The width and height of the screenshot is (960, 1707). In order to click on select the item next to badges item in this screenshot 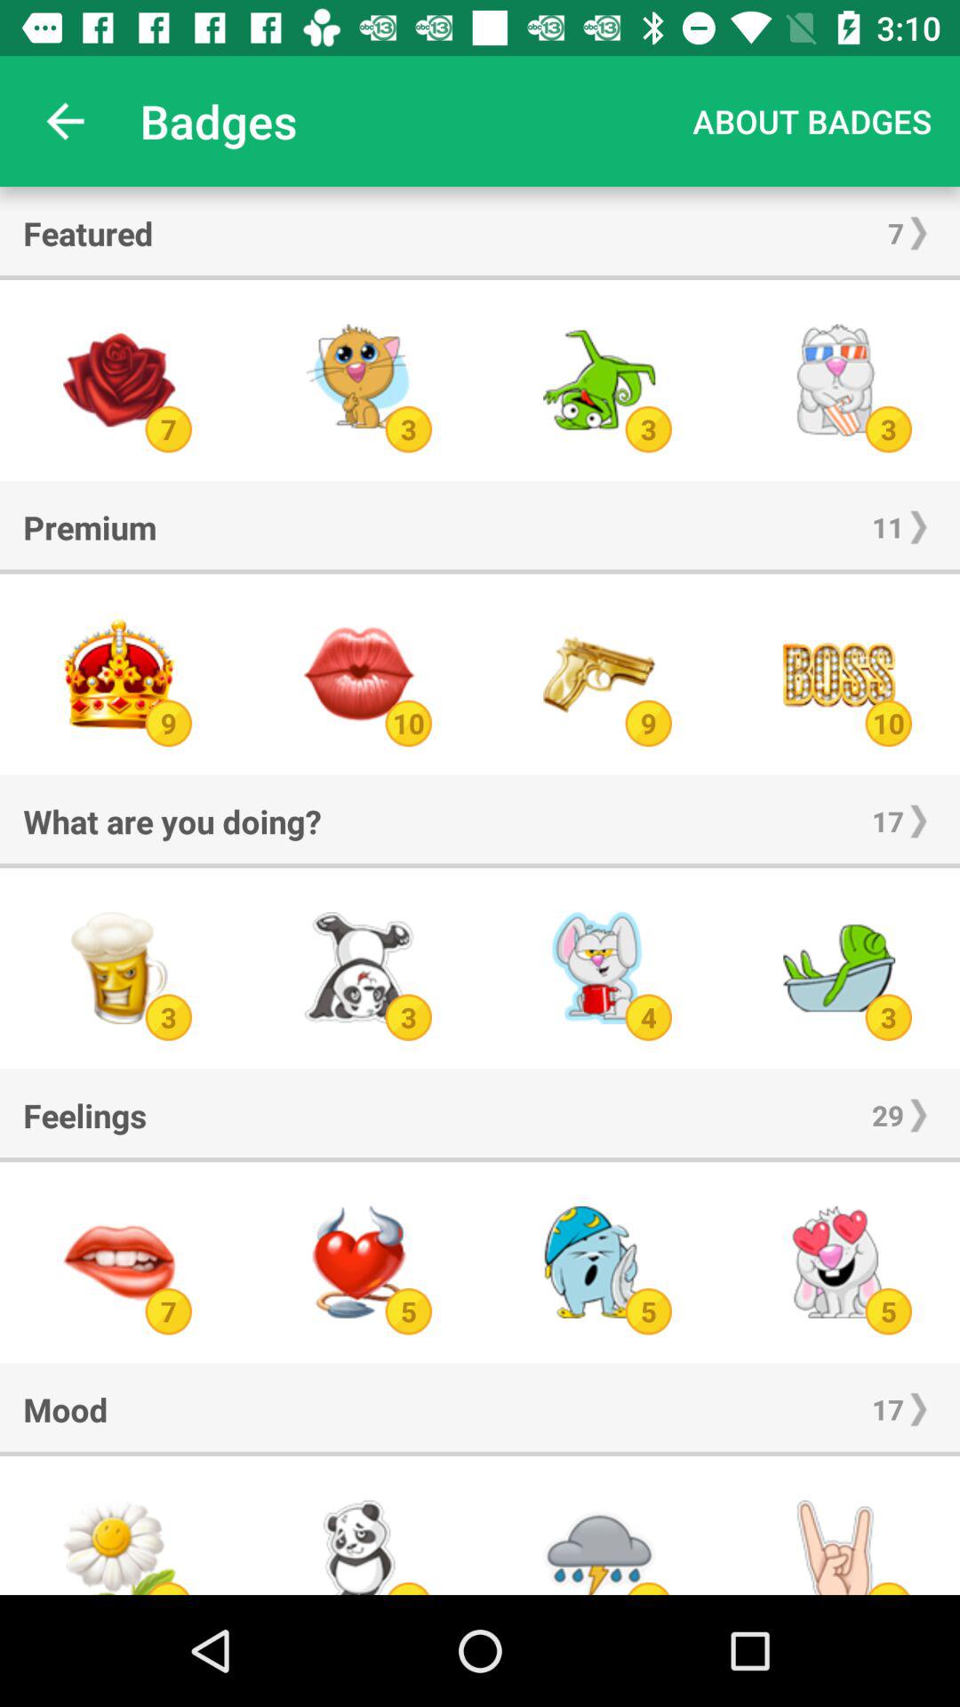, I will do `click(812, 121)`.